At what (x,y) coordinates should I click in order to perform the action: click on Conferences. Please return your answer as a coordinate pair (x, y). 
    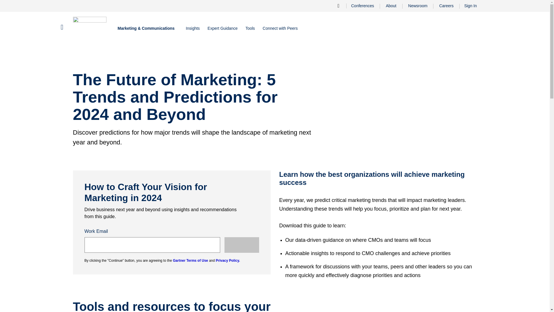
    Looking at the image, I should click on (362, 6).